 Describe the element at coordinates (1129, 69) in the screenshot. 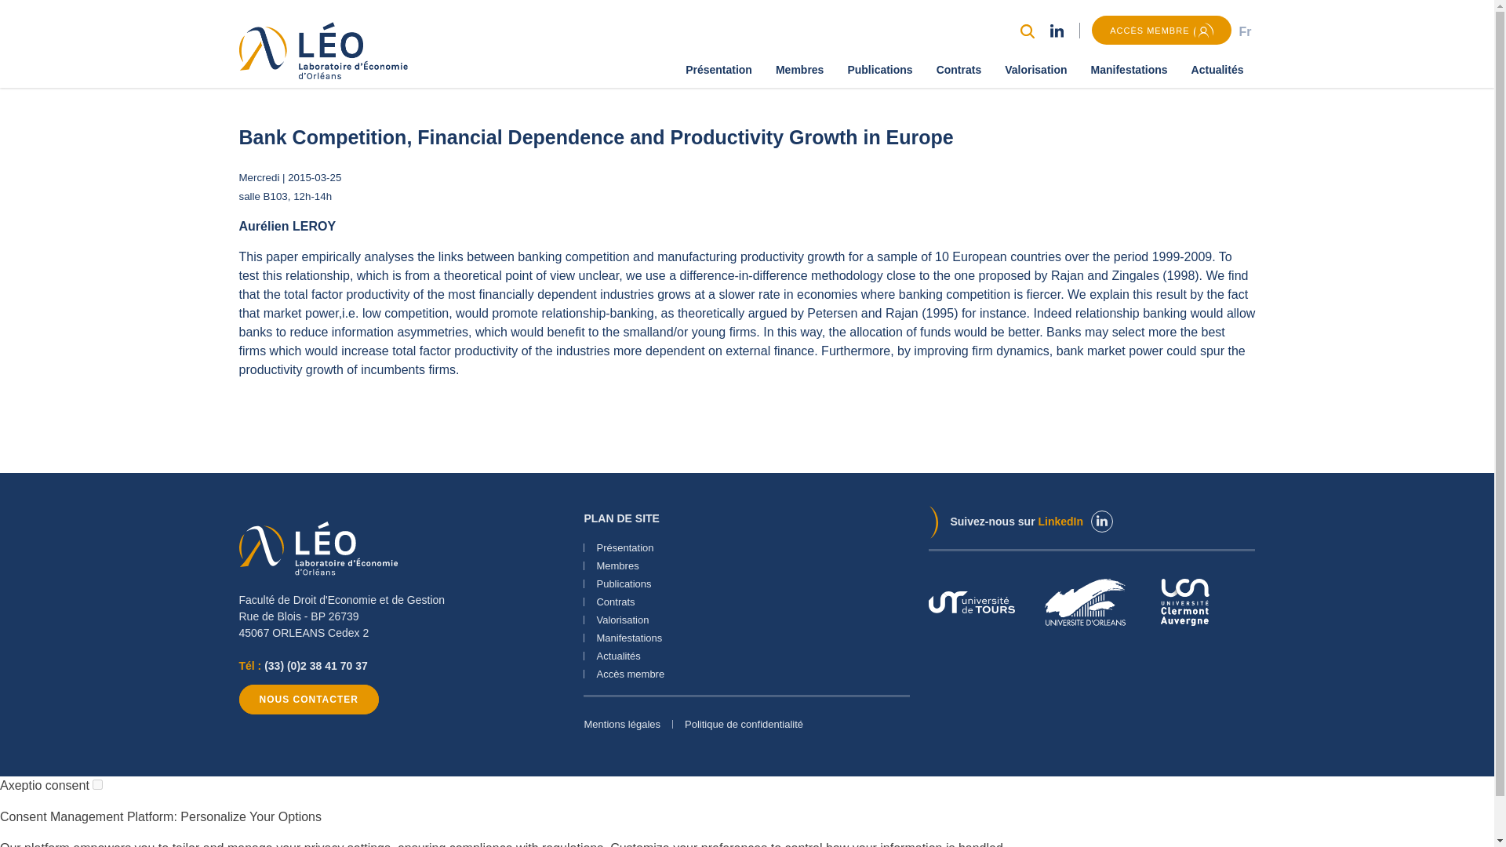

I see `Manifestations` at that location.